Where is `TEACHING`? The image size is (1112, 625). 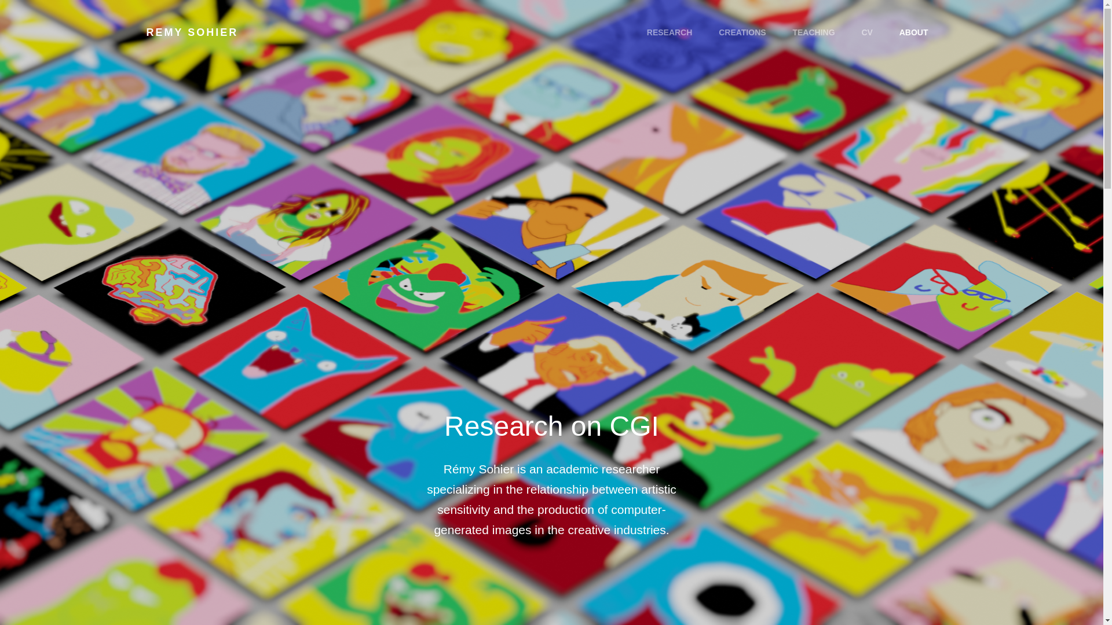 TEACHING is located at coordinates (813, 32).